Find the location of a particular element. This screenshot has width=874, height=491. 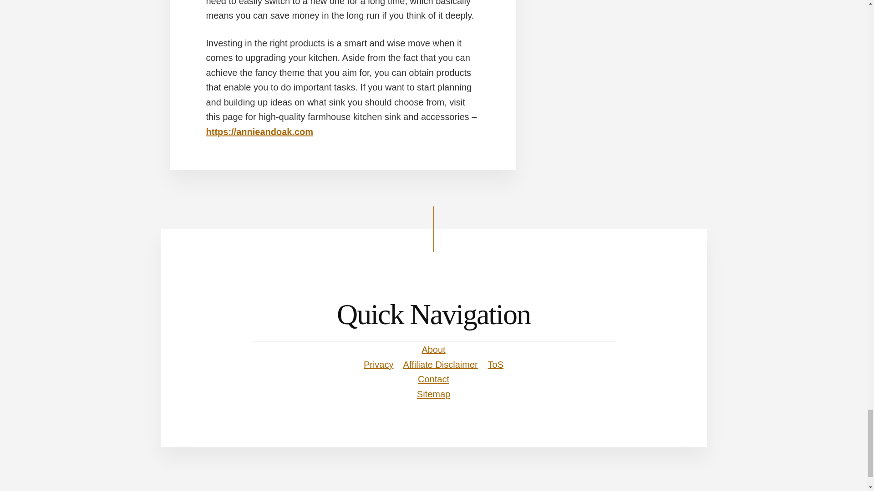

Contact is located at coordinates (433, 379).